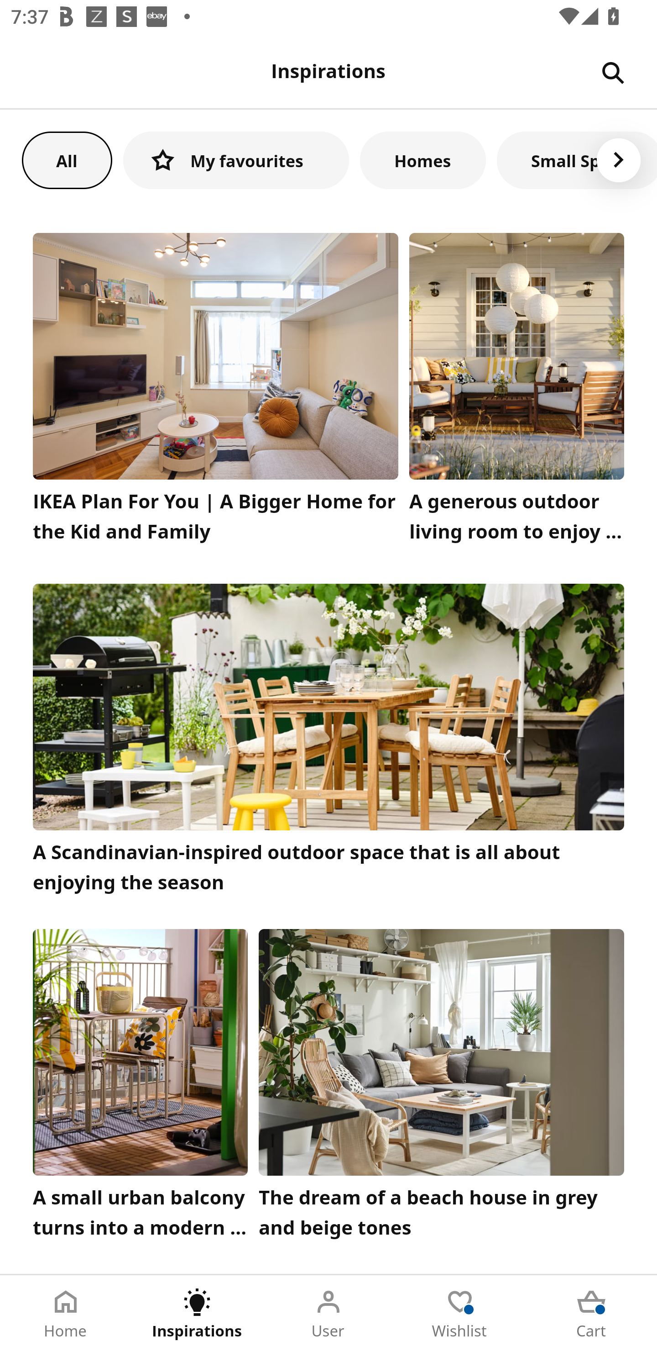  Describe the element at coordinates (423, 160) in the screenshot. I see `Homes` at that location.